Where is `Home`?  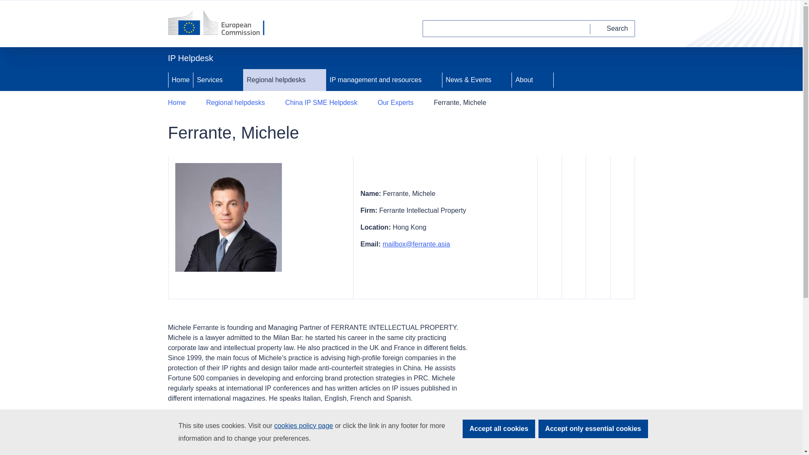 Home is located at coordinates (180, 80).